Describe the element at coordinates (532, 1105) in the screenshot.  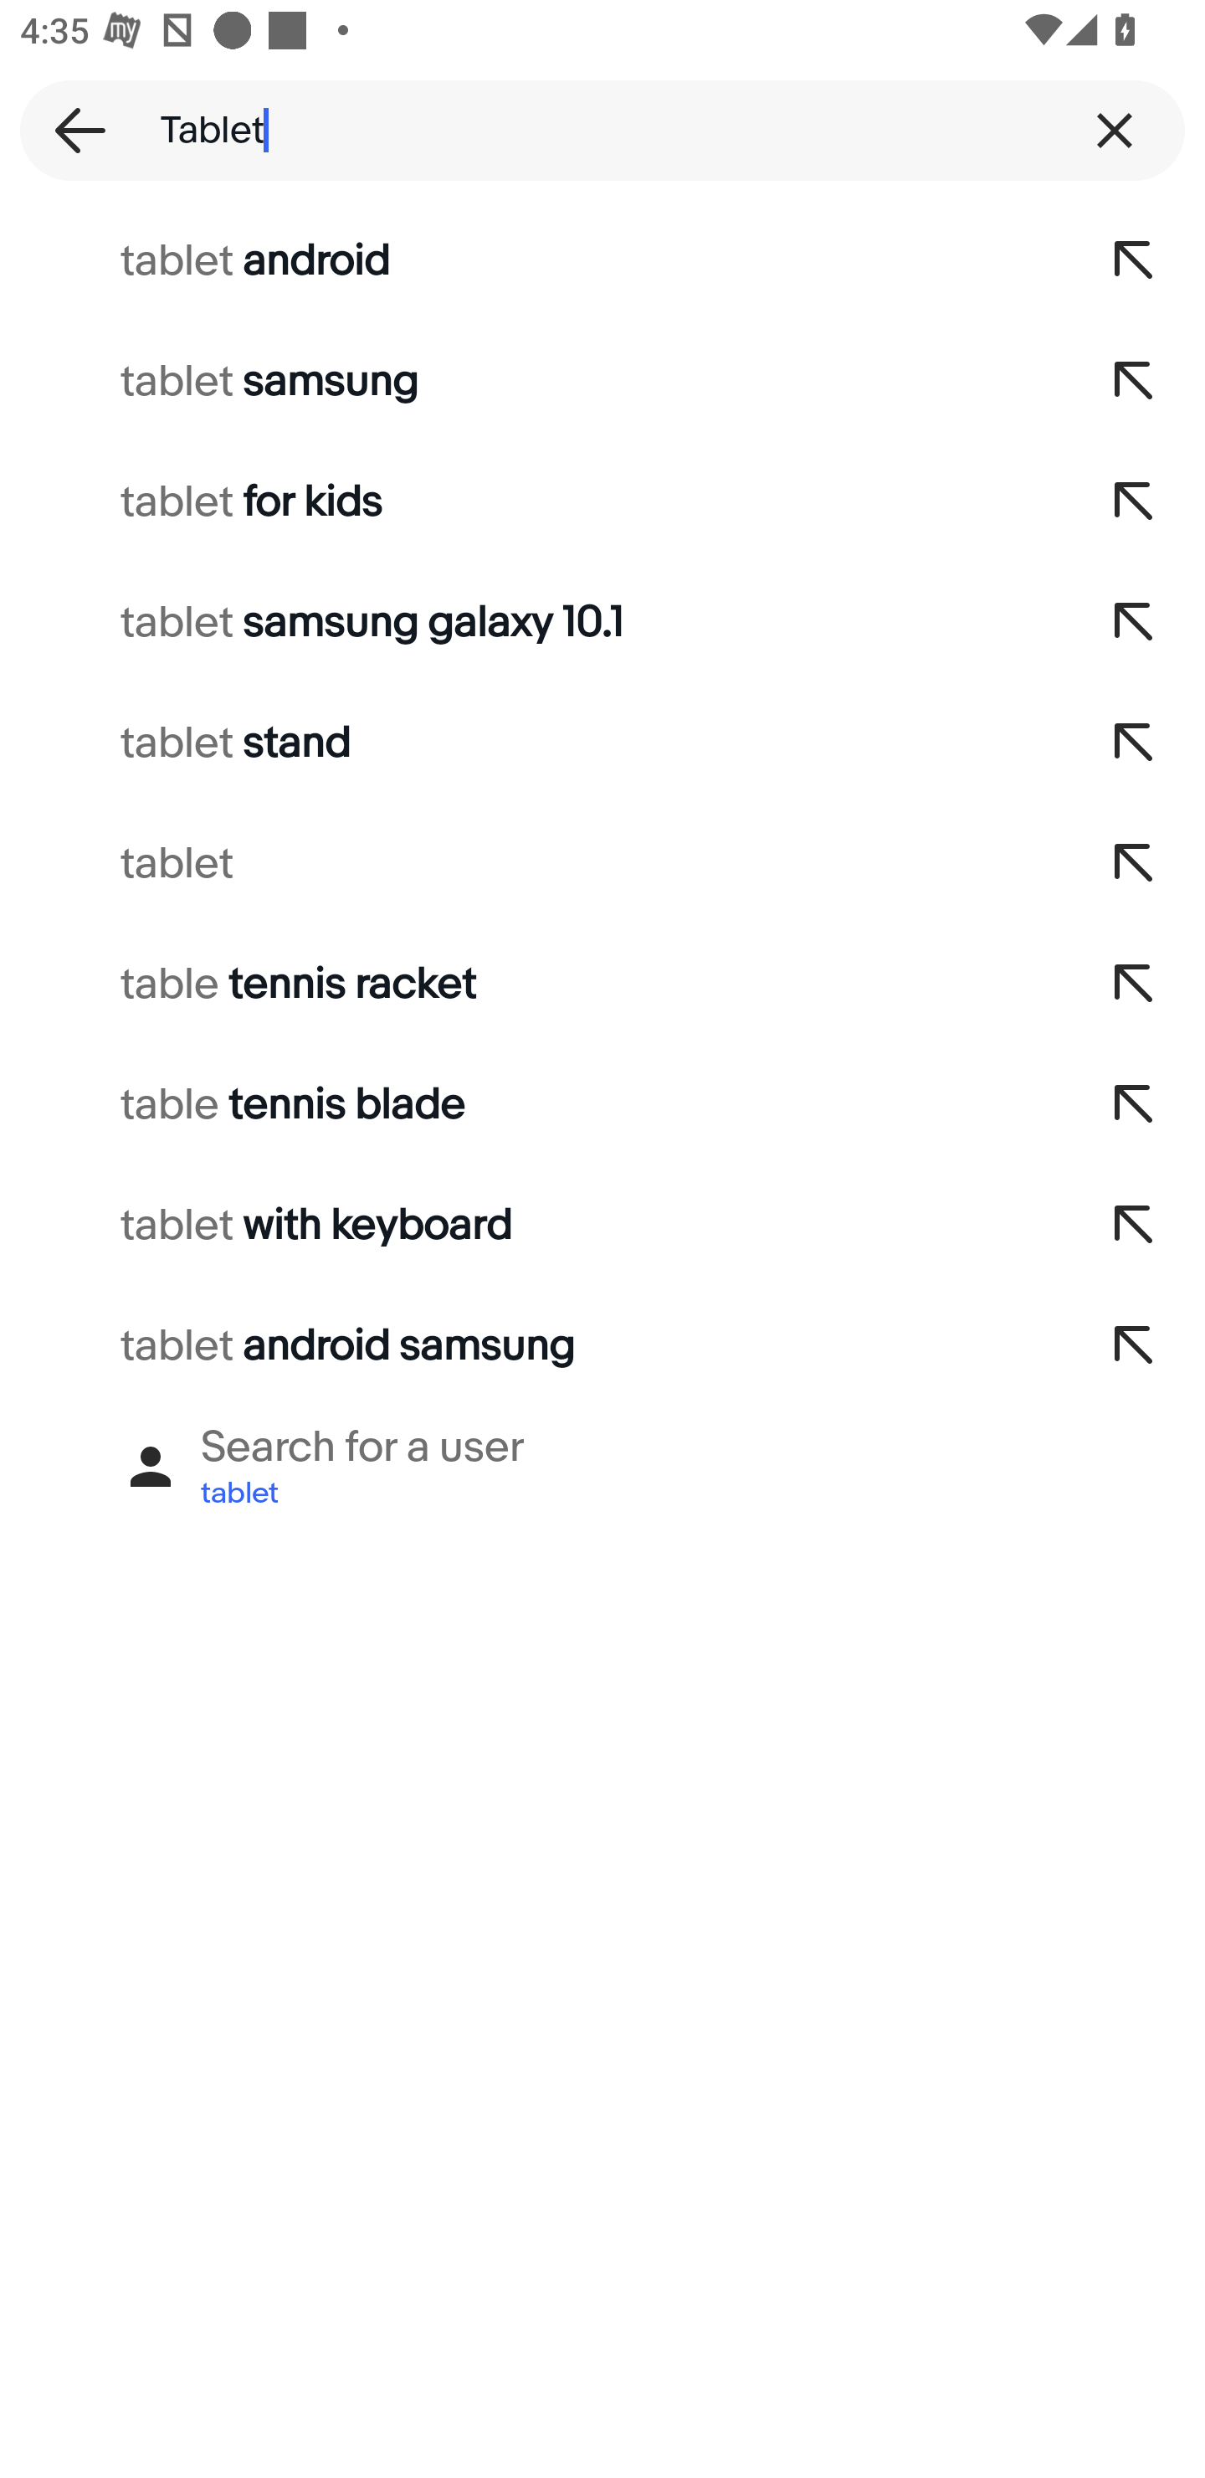
I see `table tennis blade` at that location.